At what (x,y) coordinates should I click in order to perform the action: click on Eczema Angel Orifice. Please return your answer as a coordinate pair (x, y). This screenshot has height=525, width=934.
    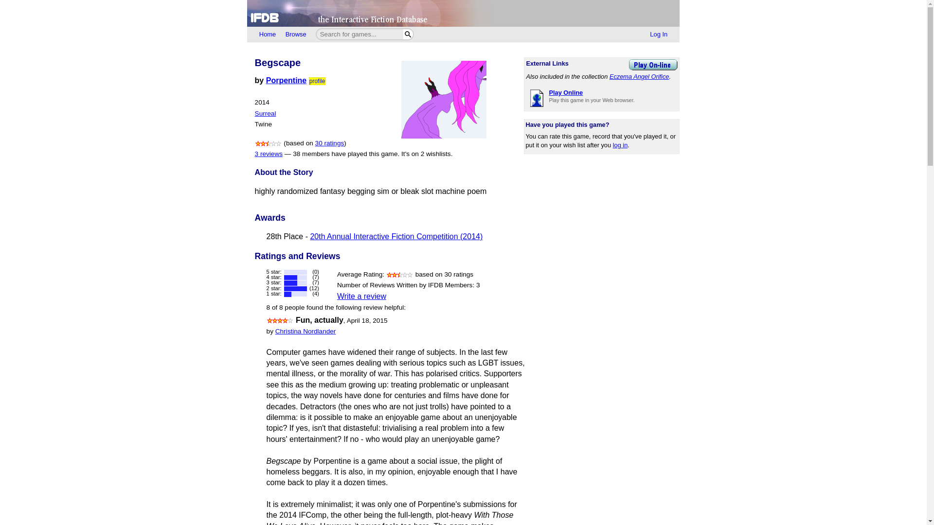
    Looking at the image, I should click on (639, 77).